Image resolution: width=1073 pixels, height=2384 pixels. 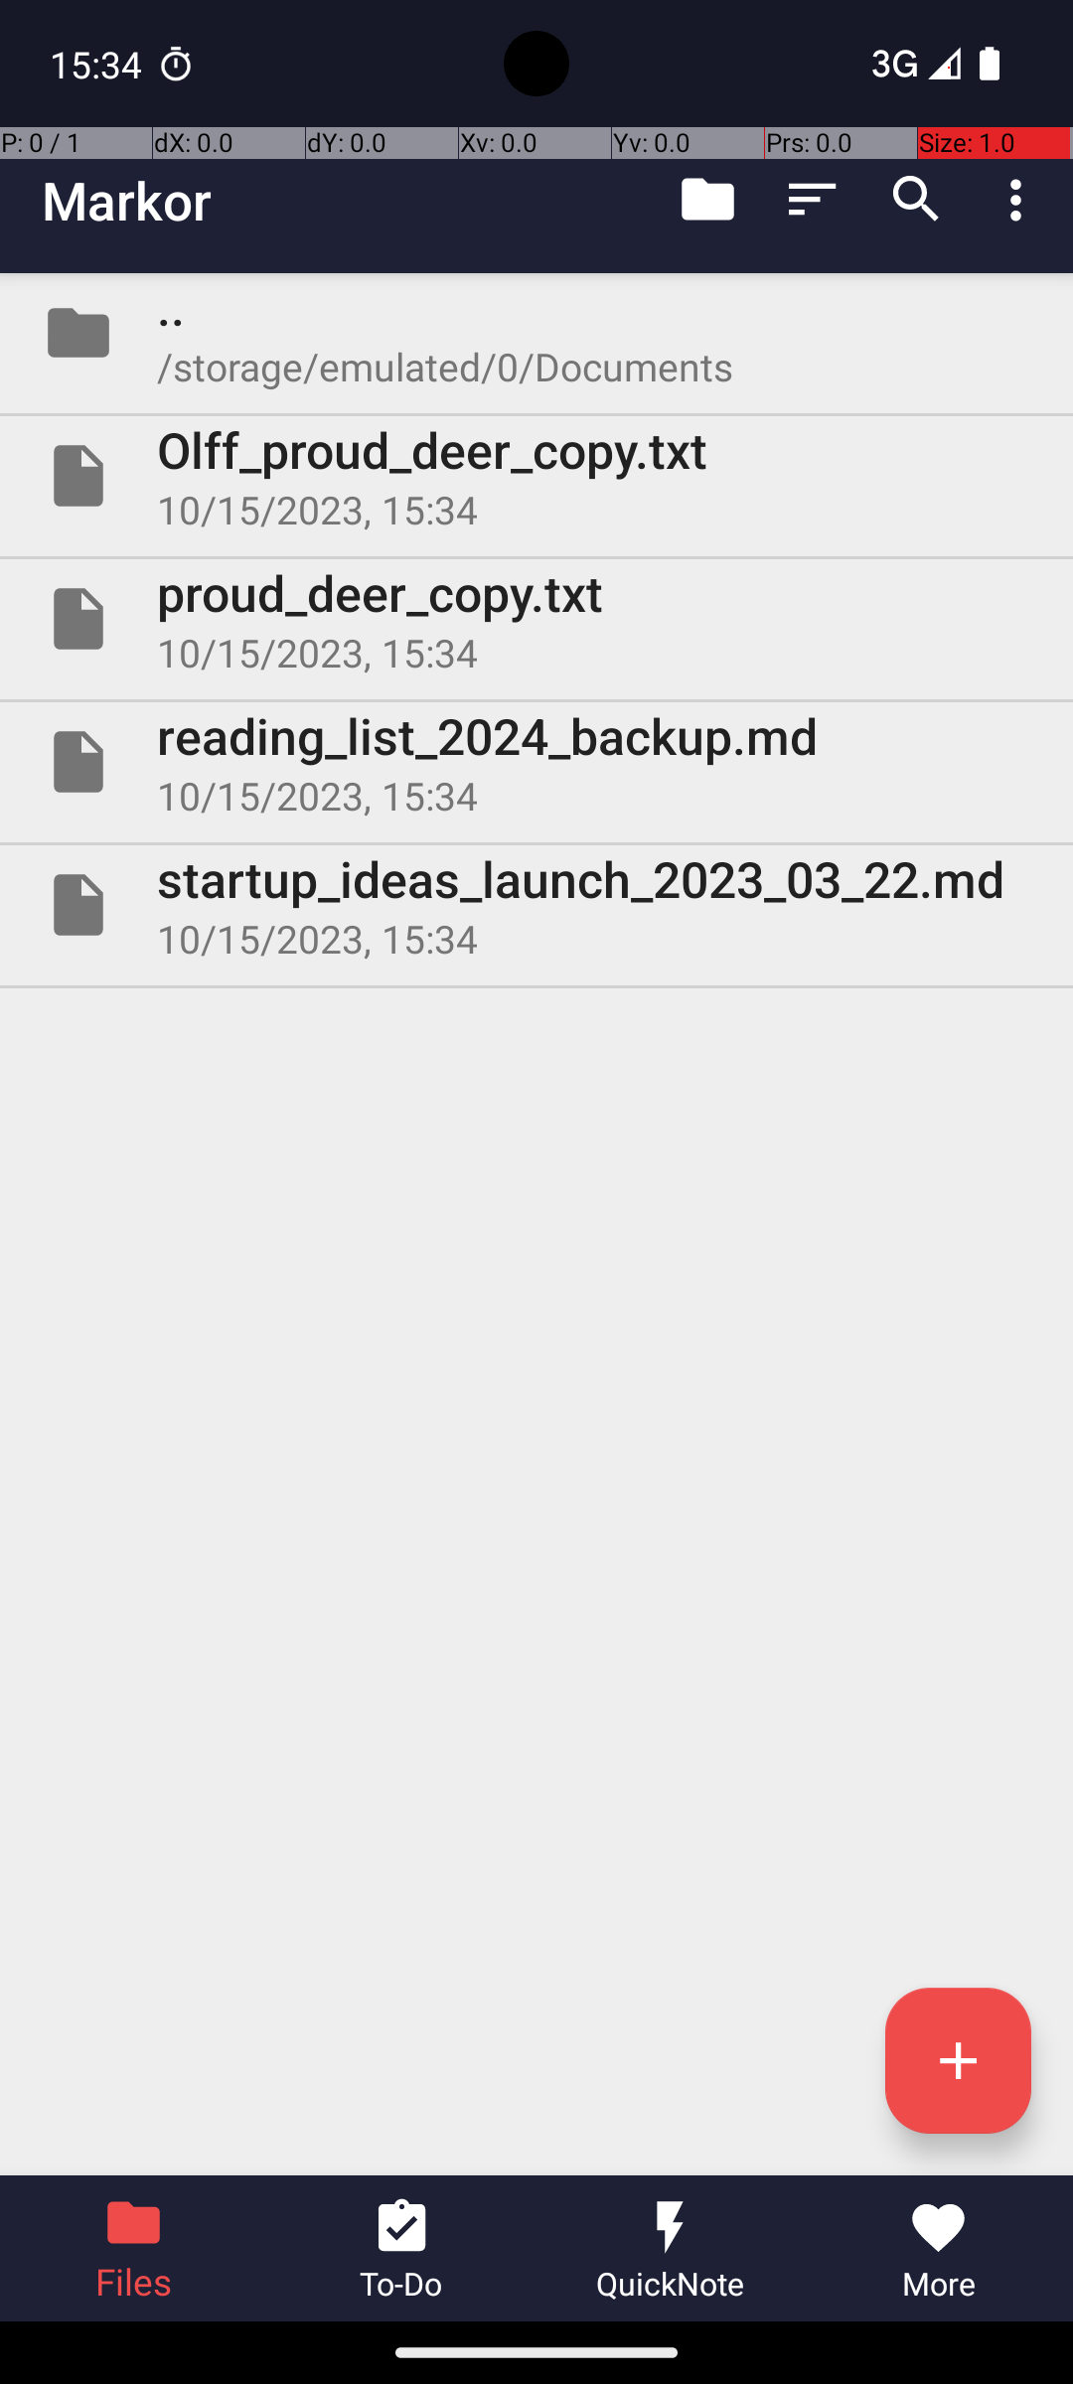 I want to click on File proud_deer_copy.txt , so click(x=536, y=619).